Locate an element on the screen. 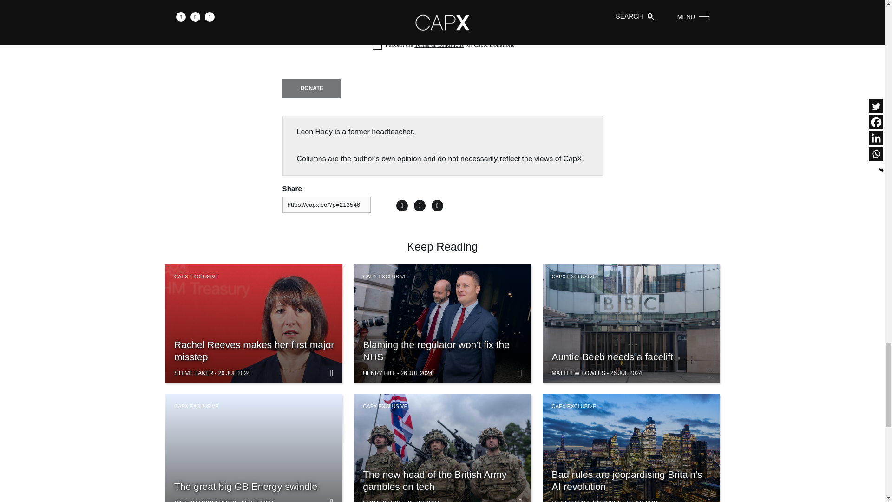  Donate is located at coordinates (312, 88).